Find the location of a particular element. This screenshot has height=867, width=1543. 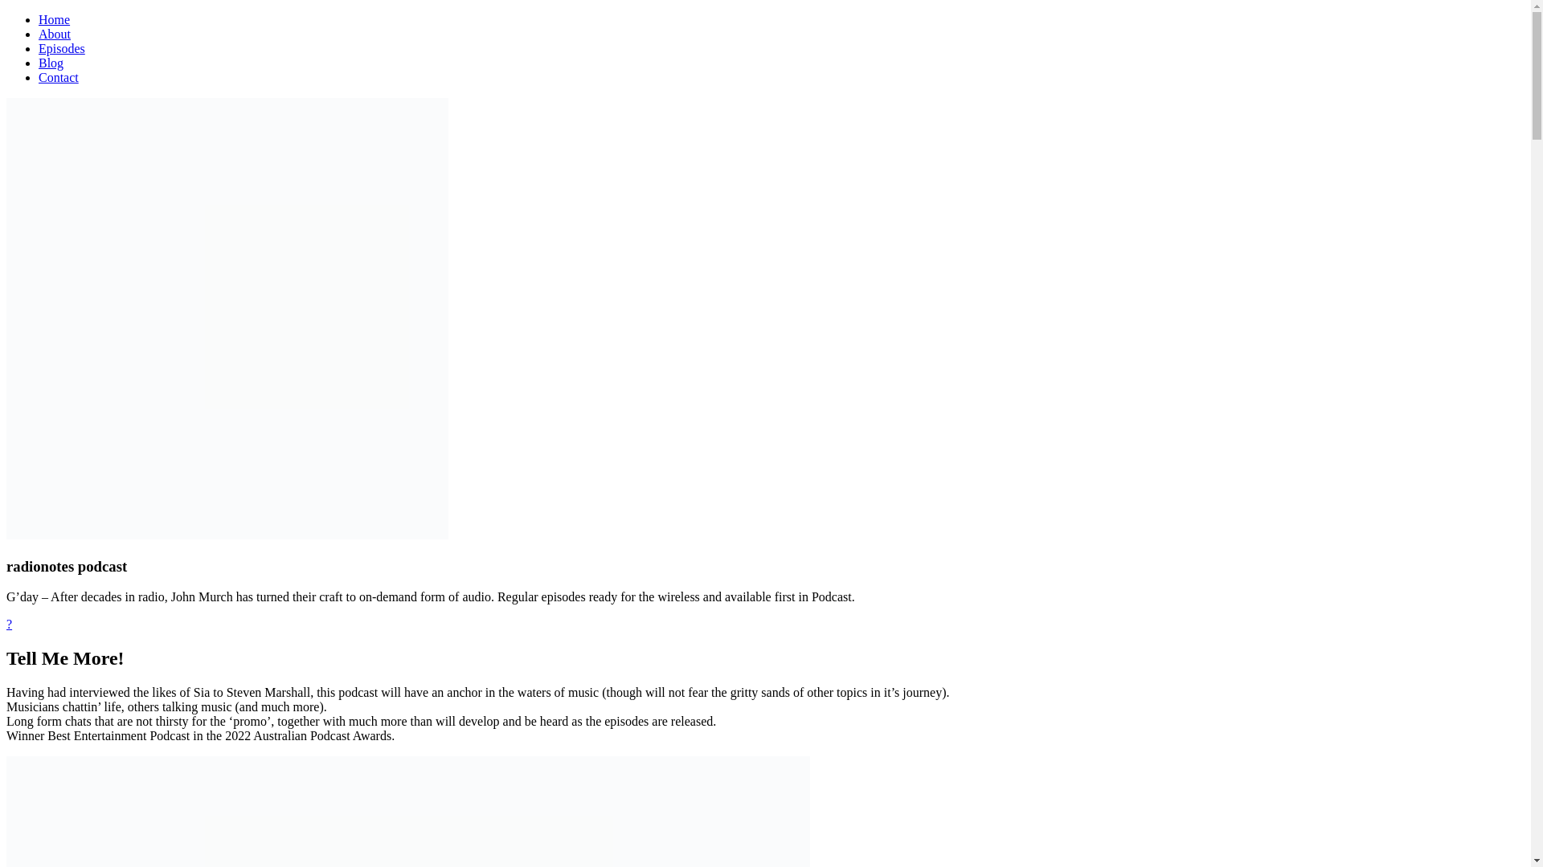

Blog is located at coordinates (51, 63).